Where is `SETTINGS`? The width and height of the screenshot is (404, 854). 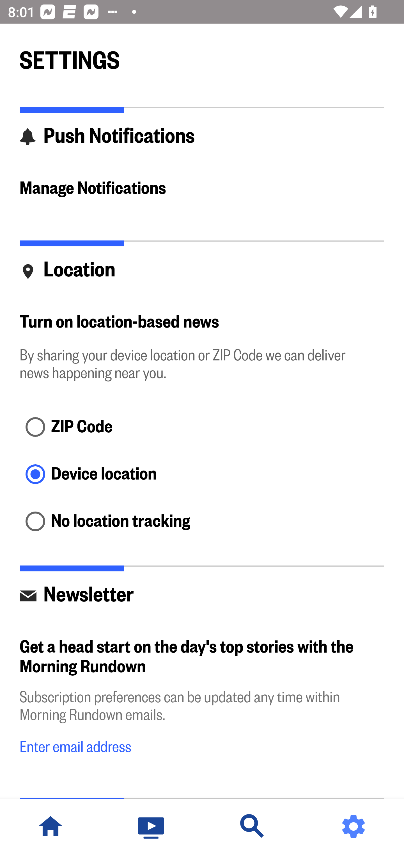
SETTINGS is located at coordinates (202, 56).